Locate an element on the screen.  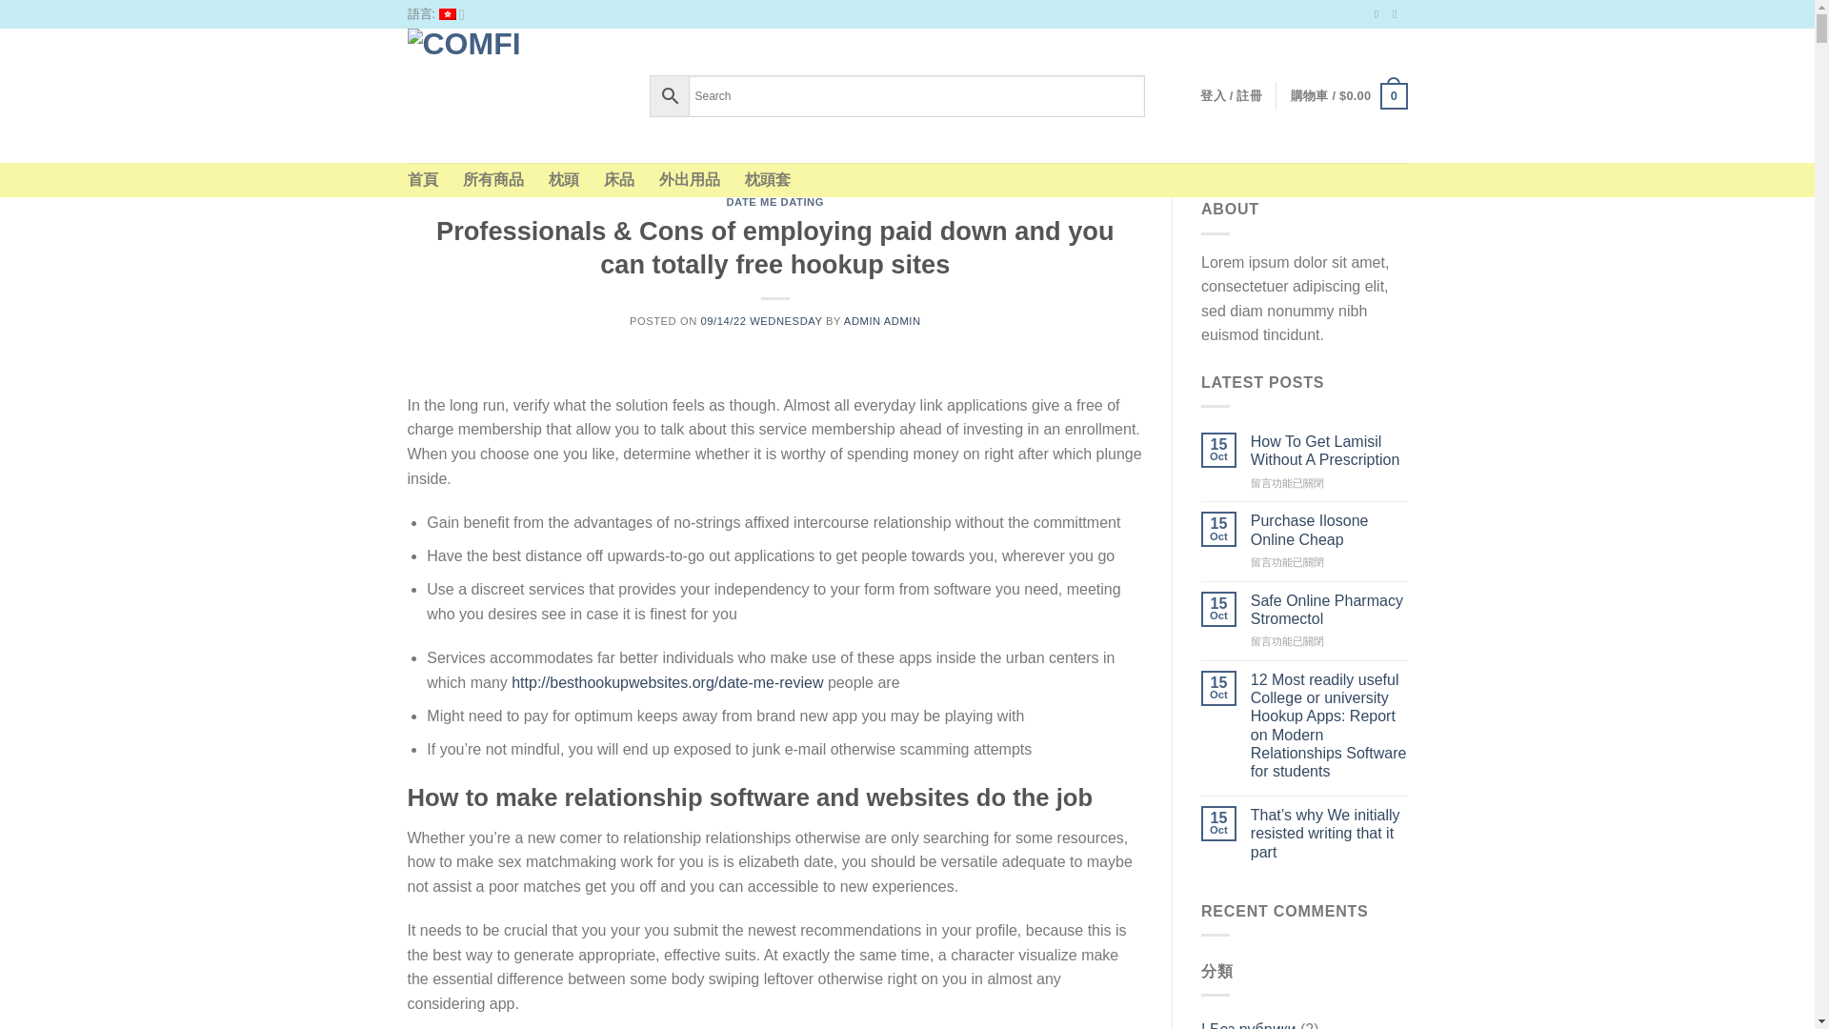
DATE ME DATING is located at coordinates (775, 202).